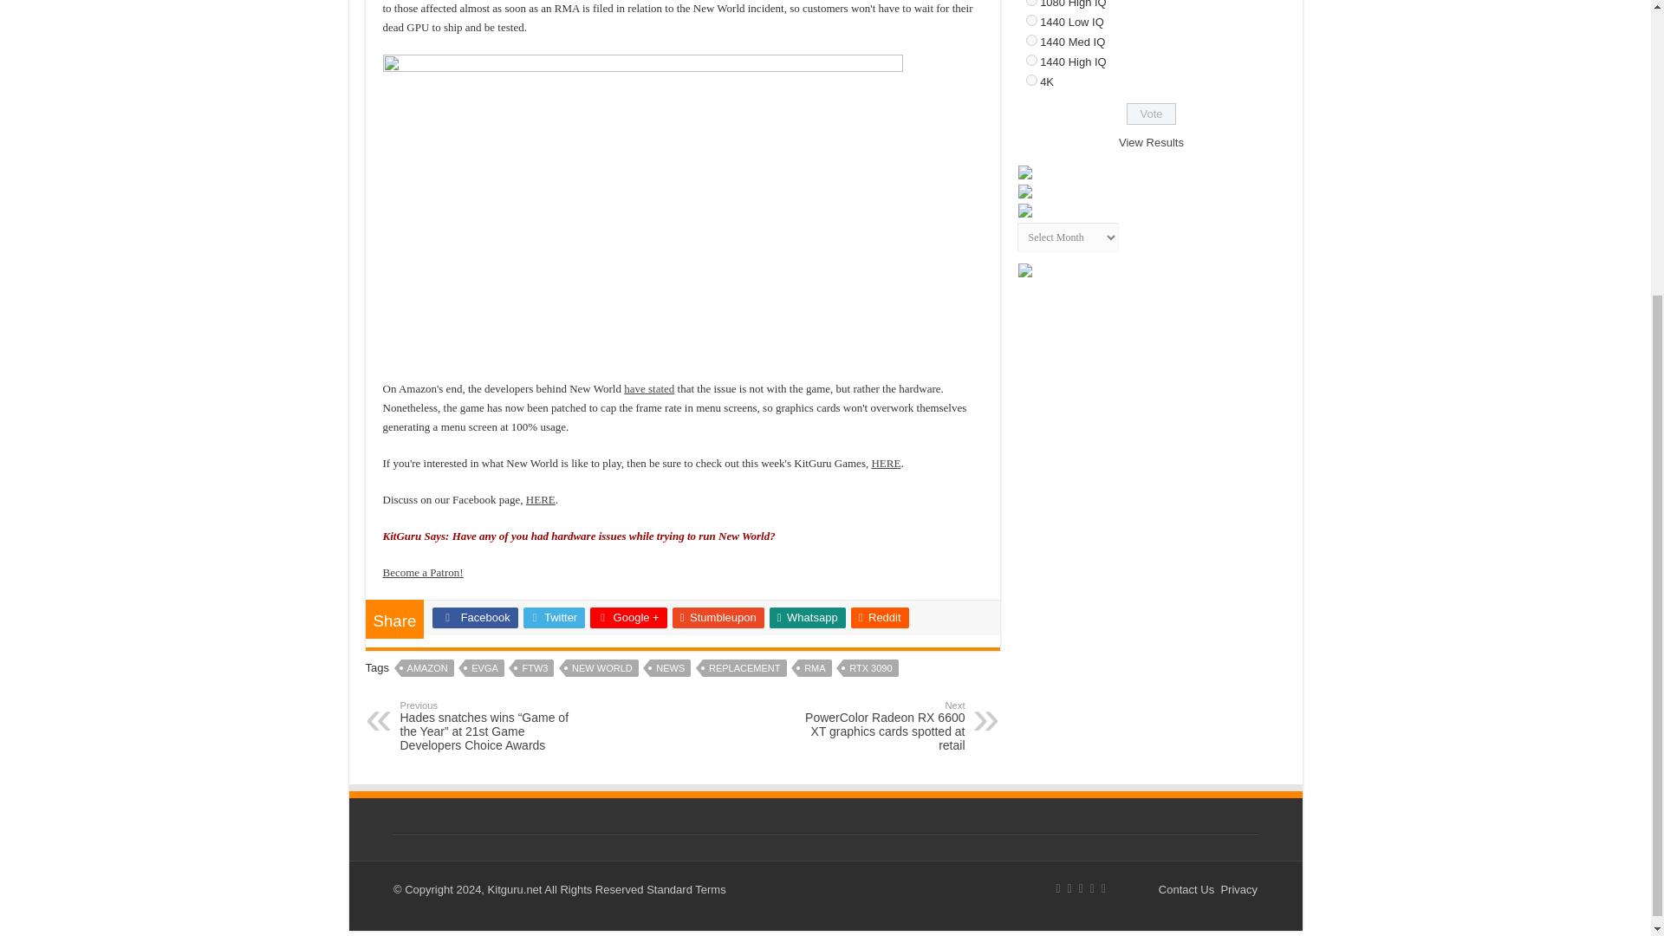  I want to click on    Vote   , so click(1151, 113).